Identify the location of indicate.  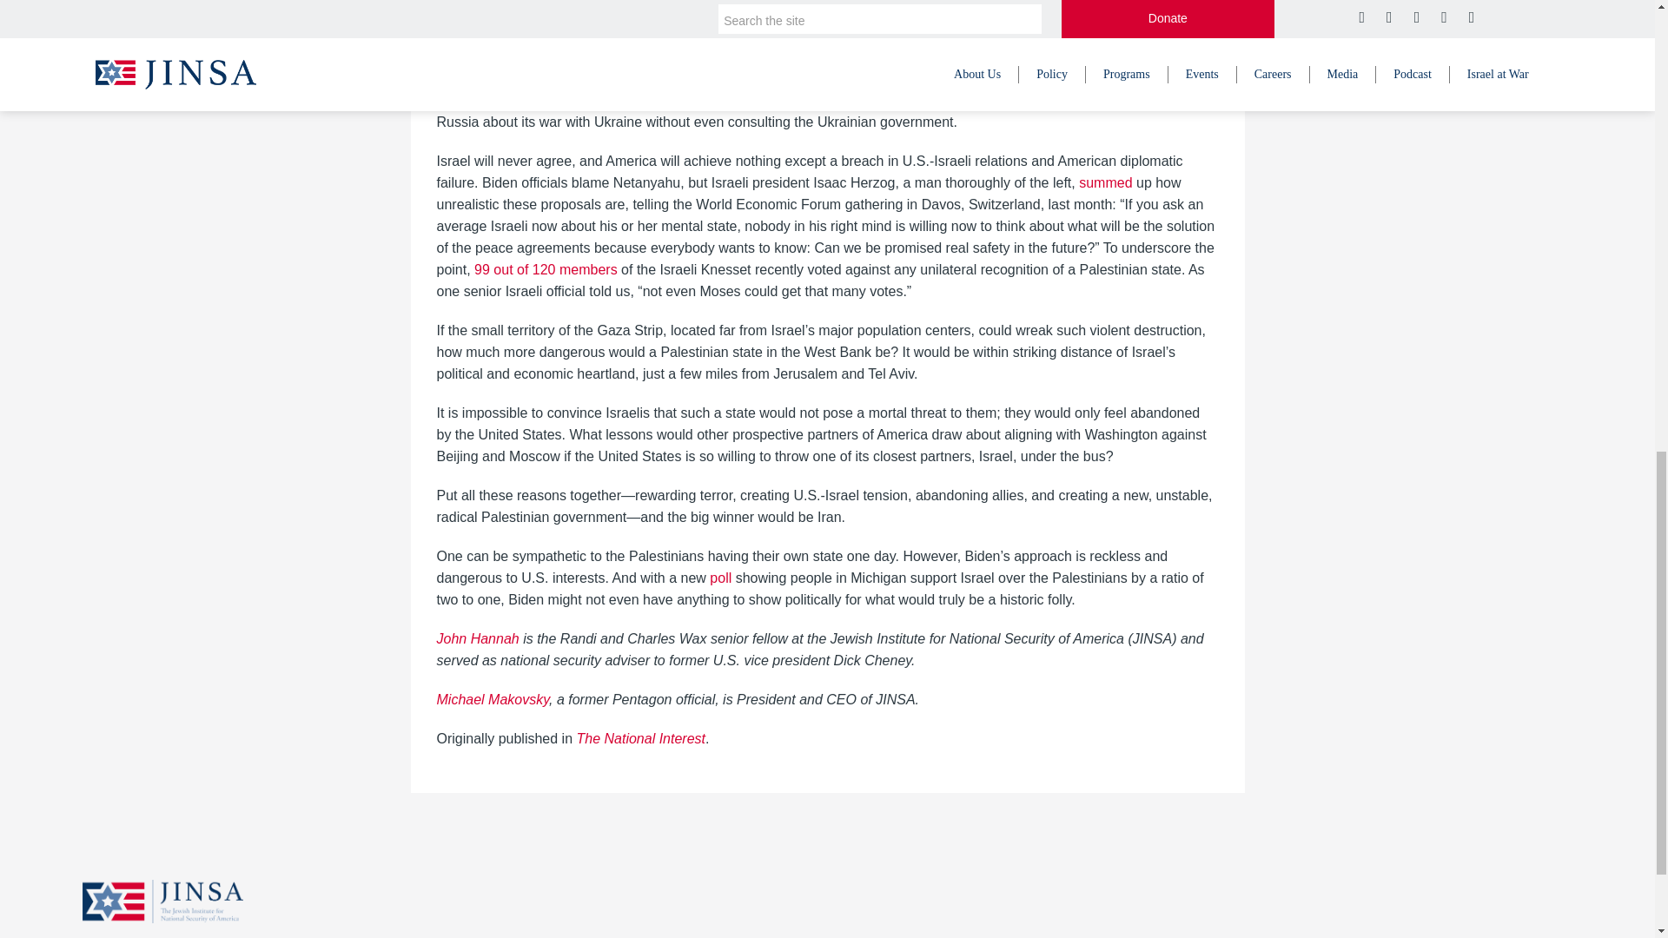
(580, 39).